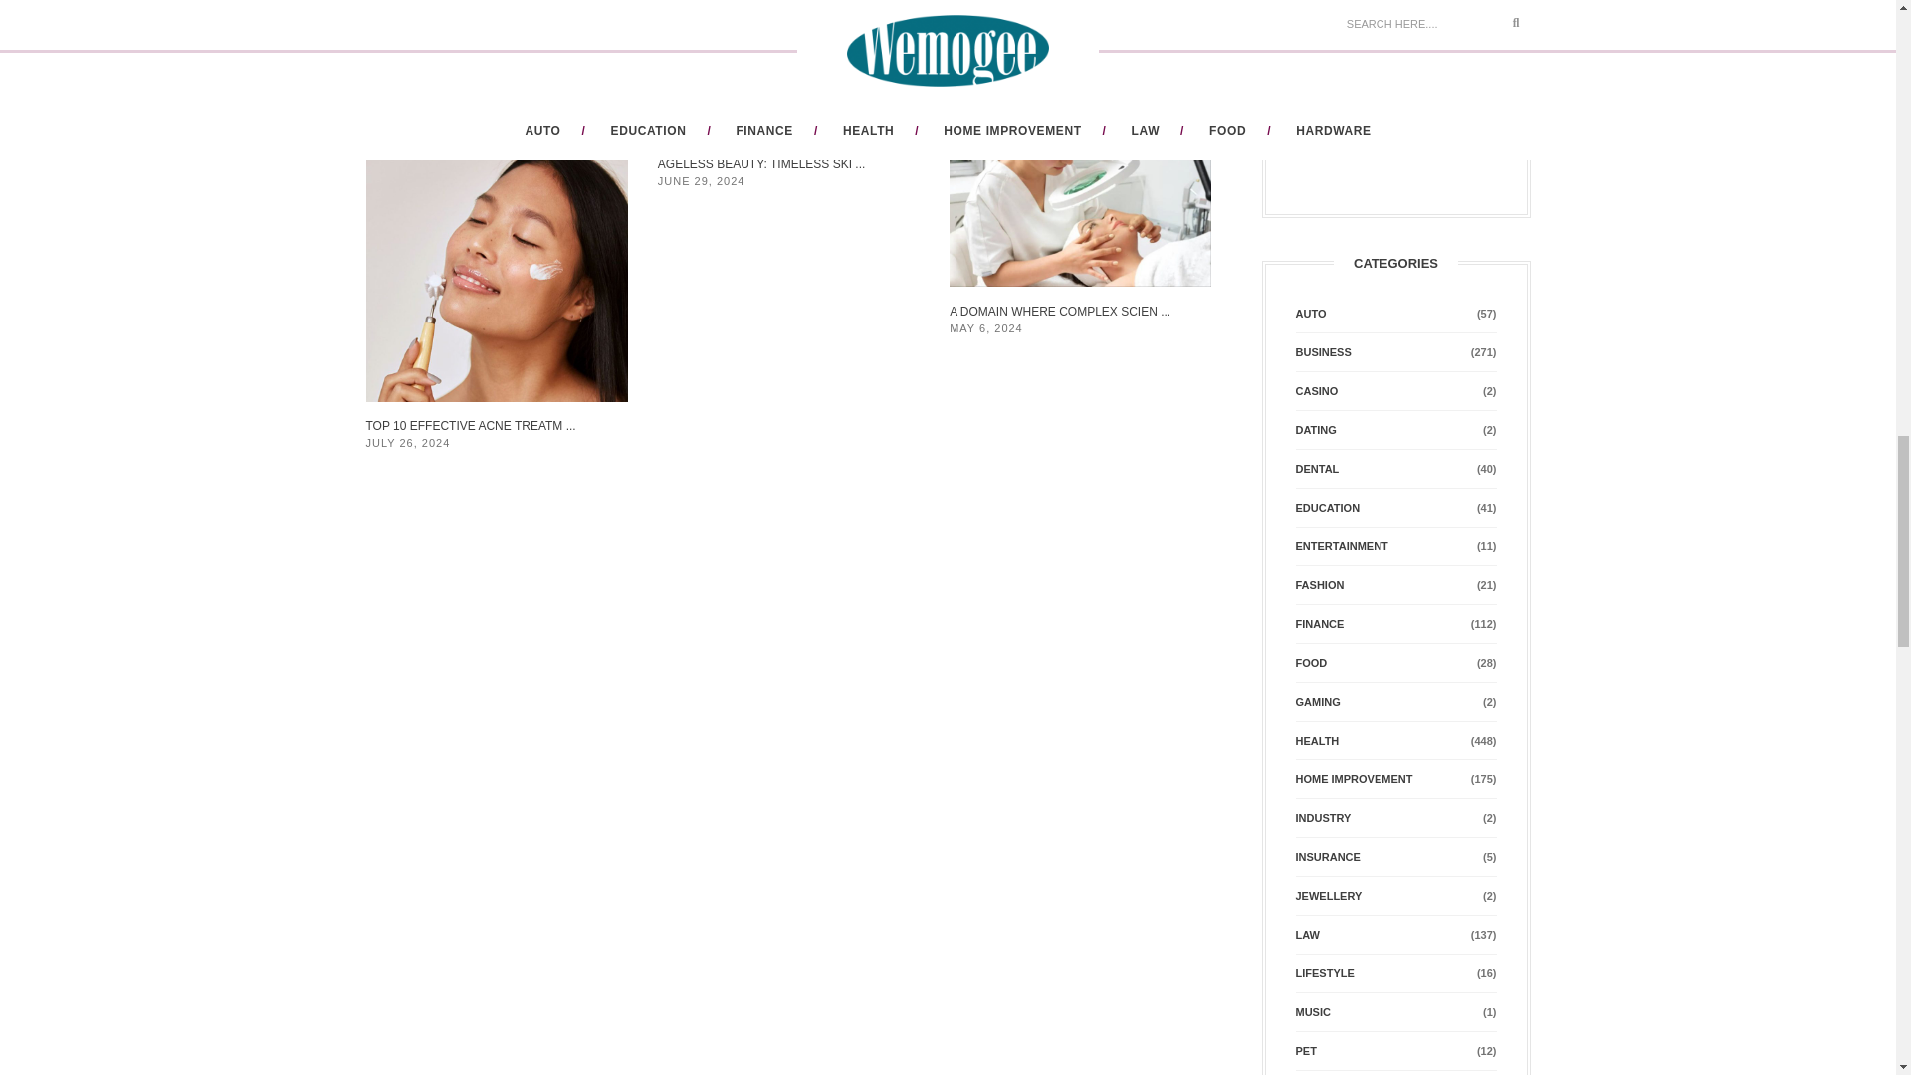 This screenshot has height=1075, width=1911. Describe the element at coordinates (472, 426) in the screenshot. I see `TOP 10 EFFECTIVE ACNE TREATM ...` at that location.